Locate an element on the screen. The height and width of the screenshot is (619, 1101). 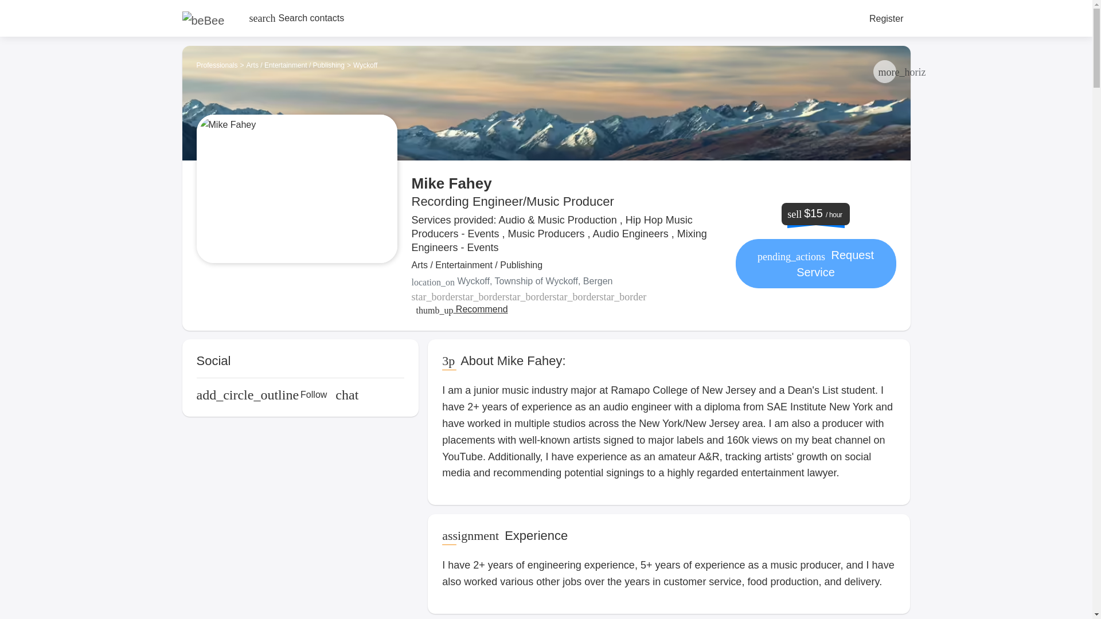
Register is located at coordinates (886, 18).